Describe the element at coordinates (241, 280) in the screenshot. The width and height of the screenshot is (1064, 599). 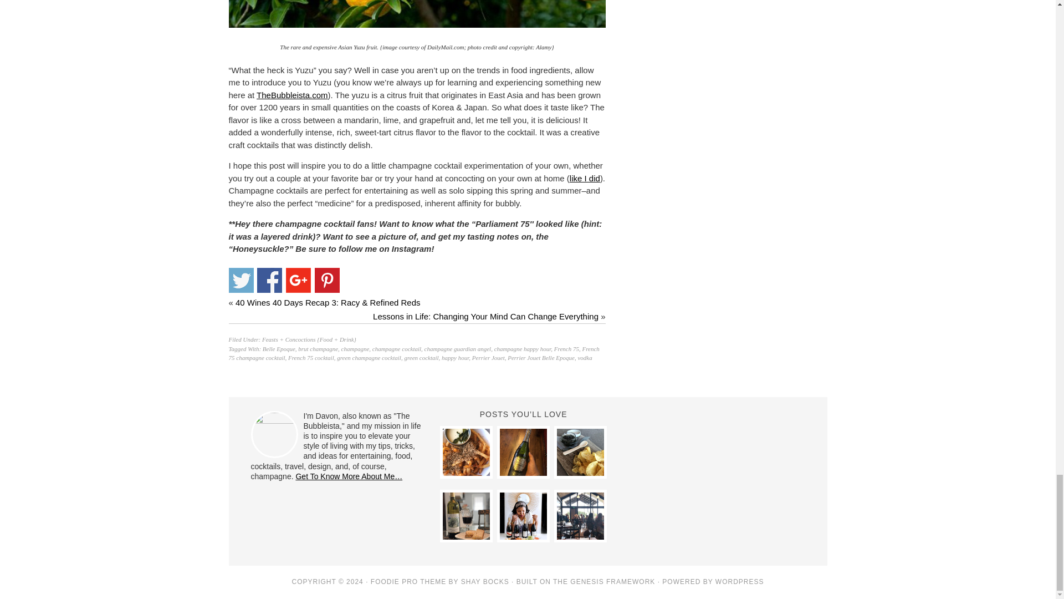
I see `Share on Twitter` at that location.